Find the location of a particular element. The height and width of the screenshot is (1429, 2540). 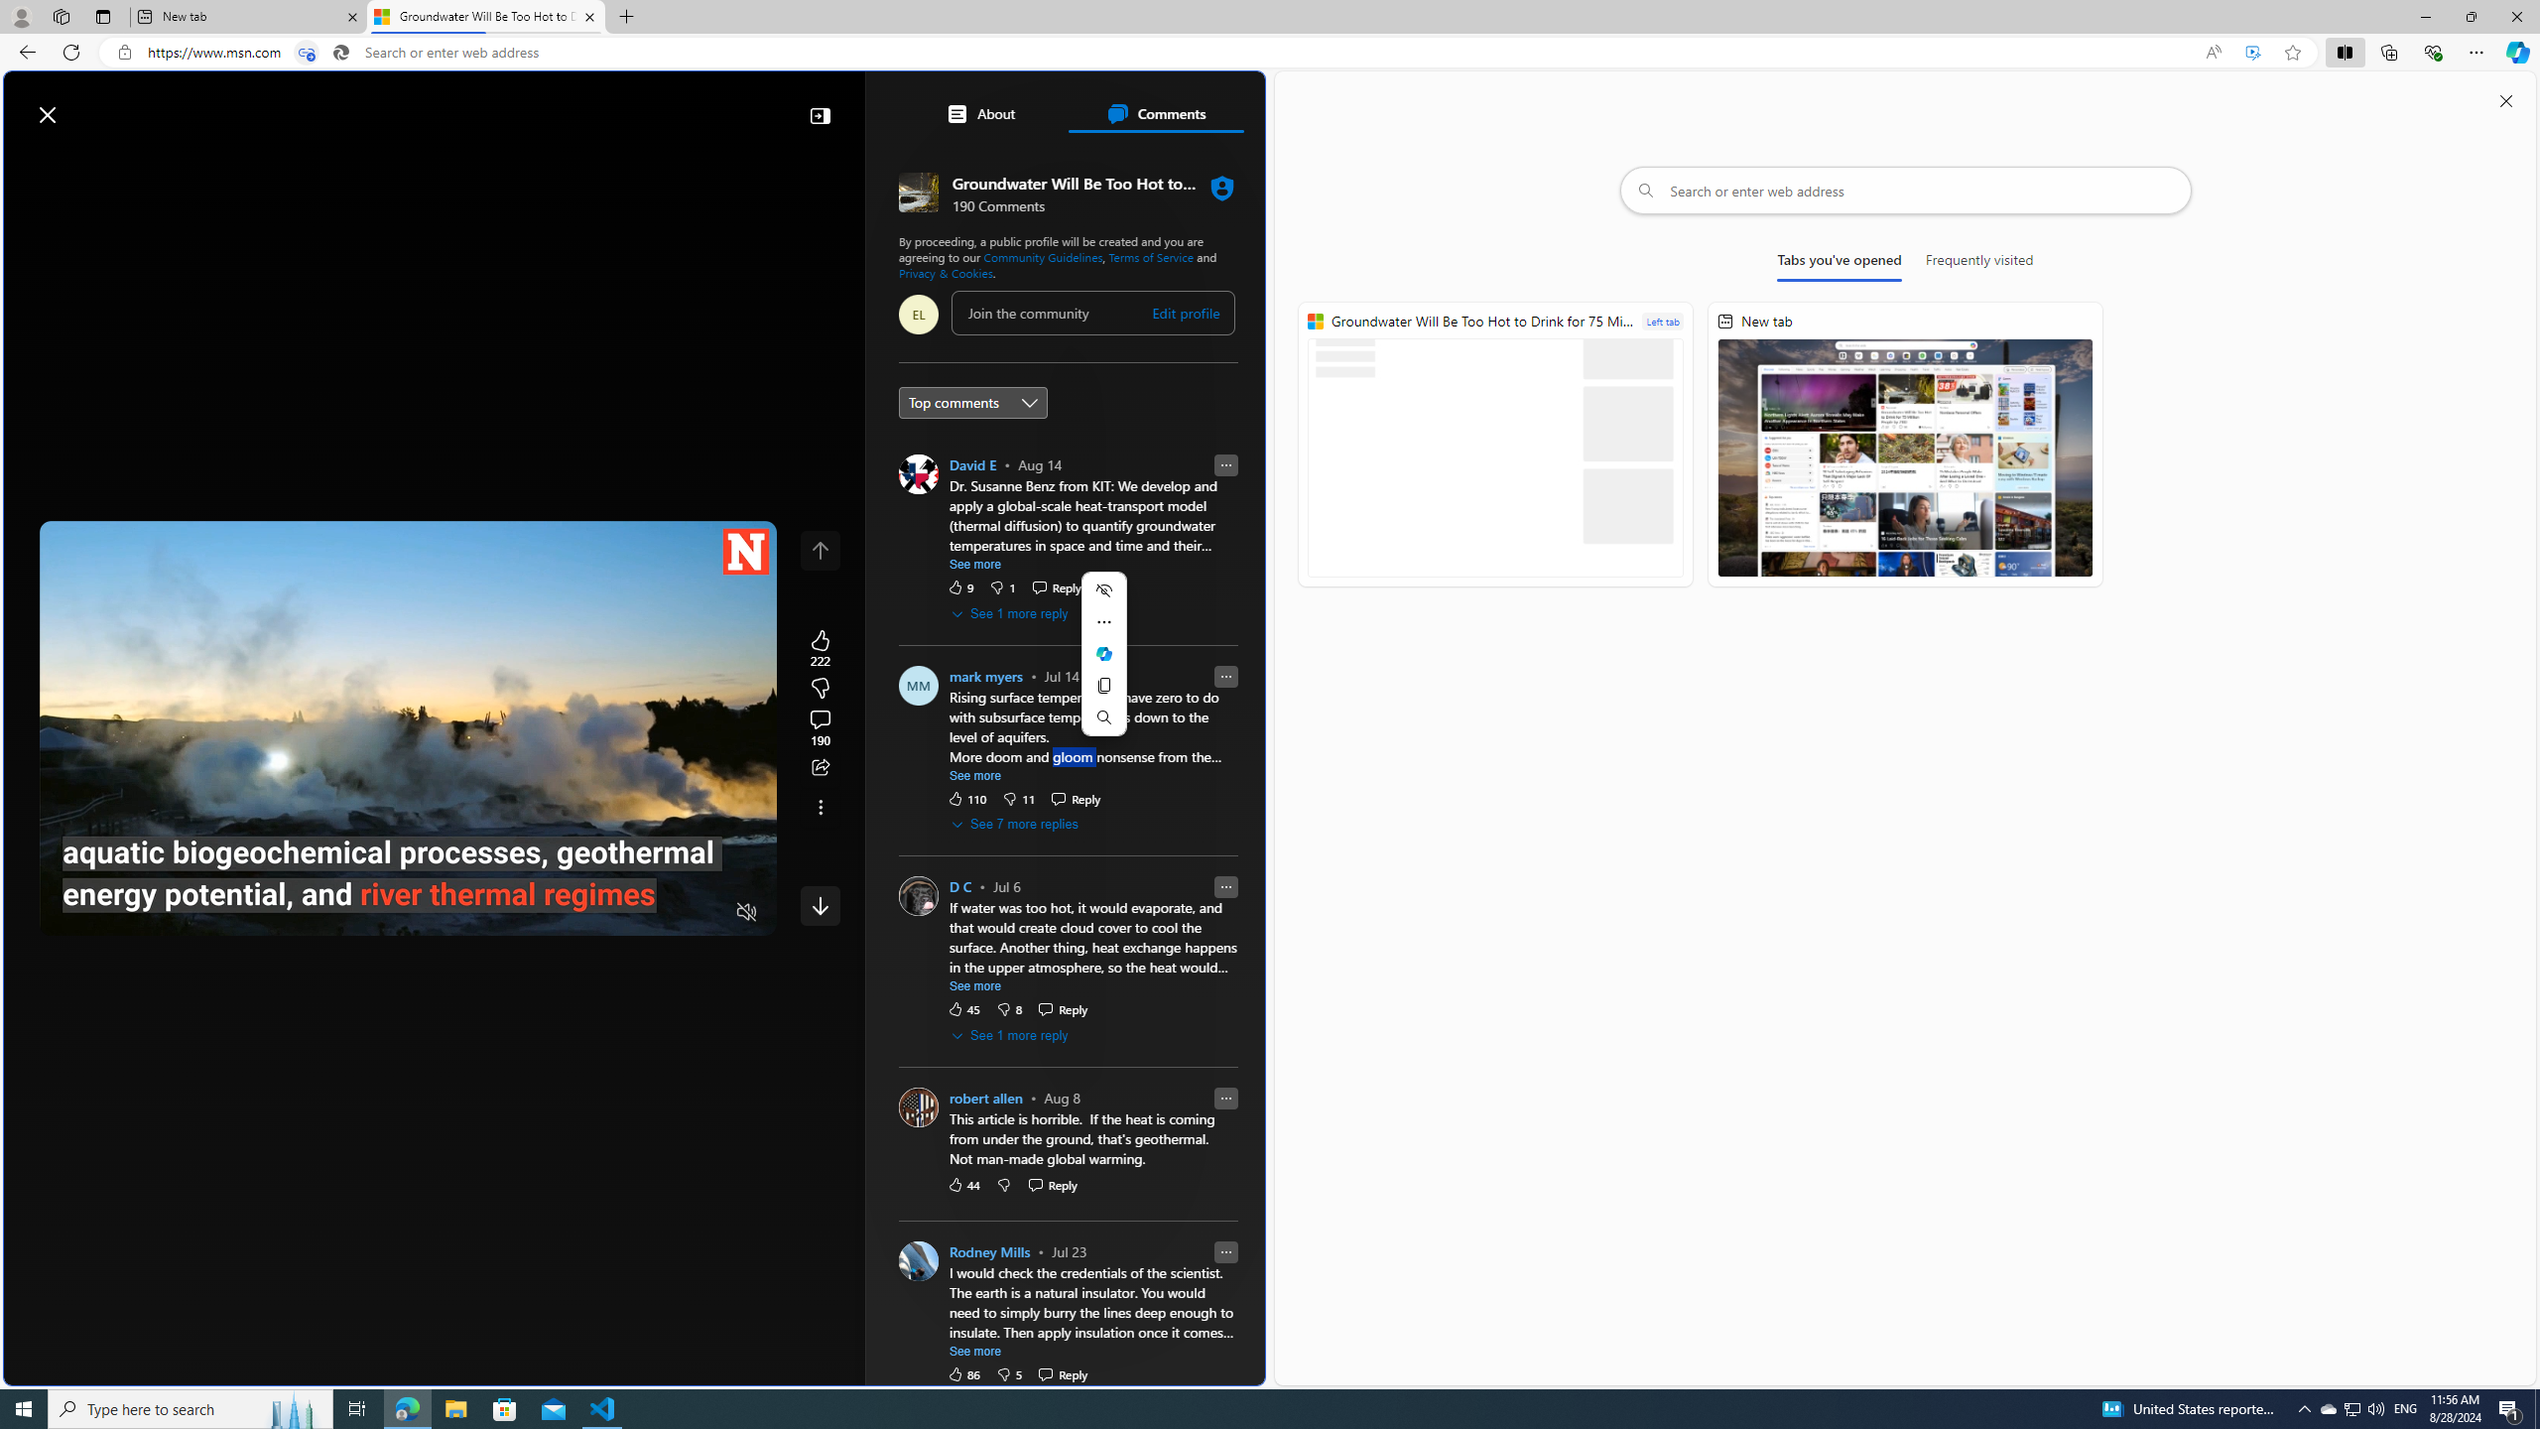

The Associated Press is located at coordinates (967, 639).